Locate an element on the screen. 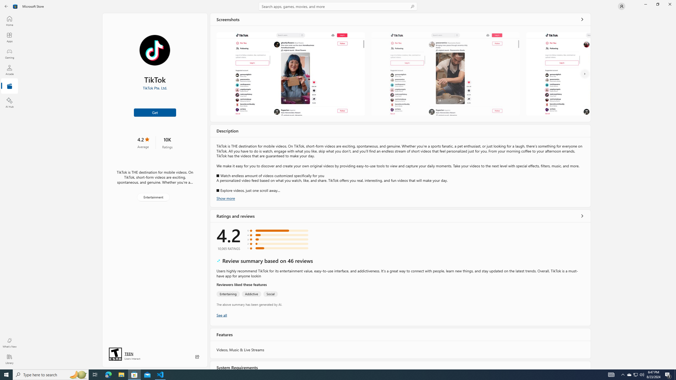  Get is located at coordinates (155, 112).